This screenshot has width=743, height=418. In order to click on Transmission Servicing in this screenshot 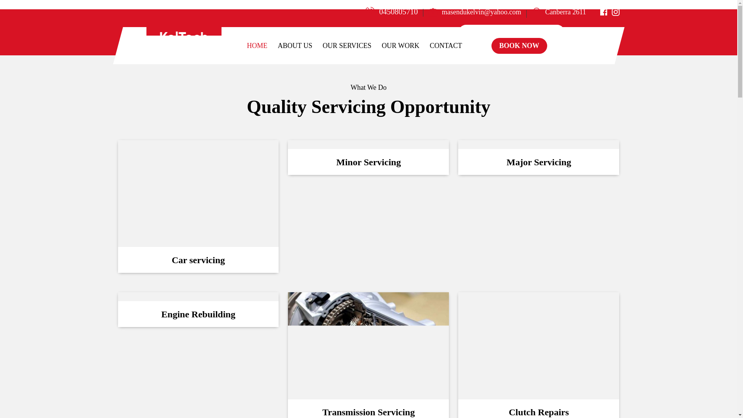, I will do `click(368, 355)`.